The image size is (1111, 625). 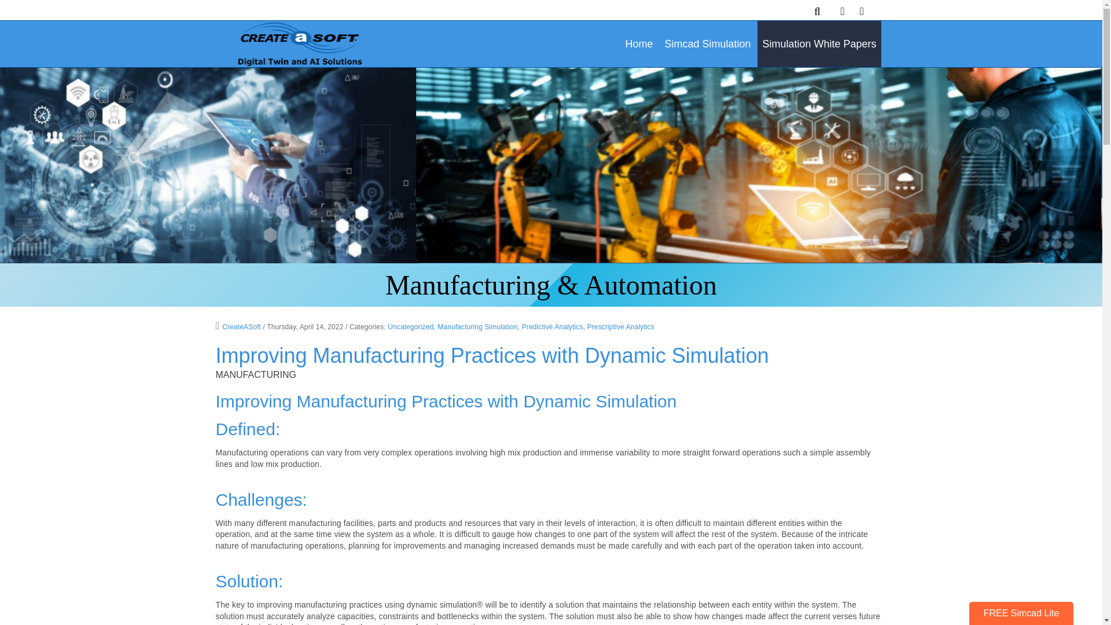 I want to click on Prescriptive Analytics, so click(x=620, y=327).